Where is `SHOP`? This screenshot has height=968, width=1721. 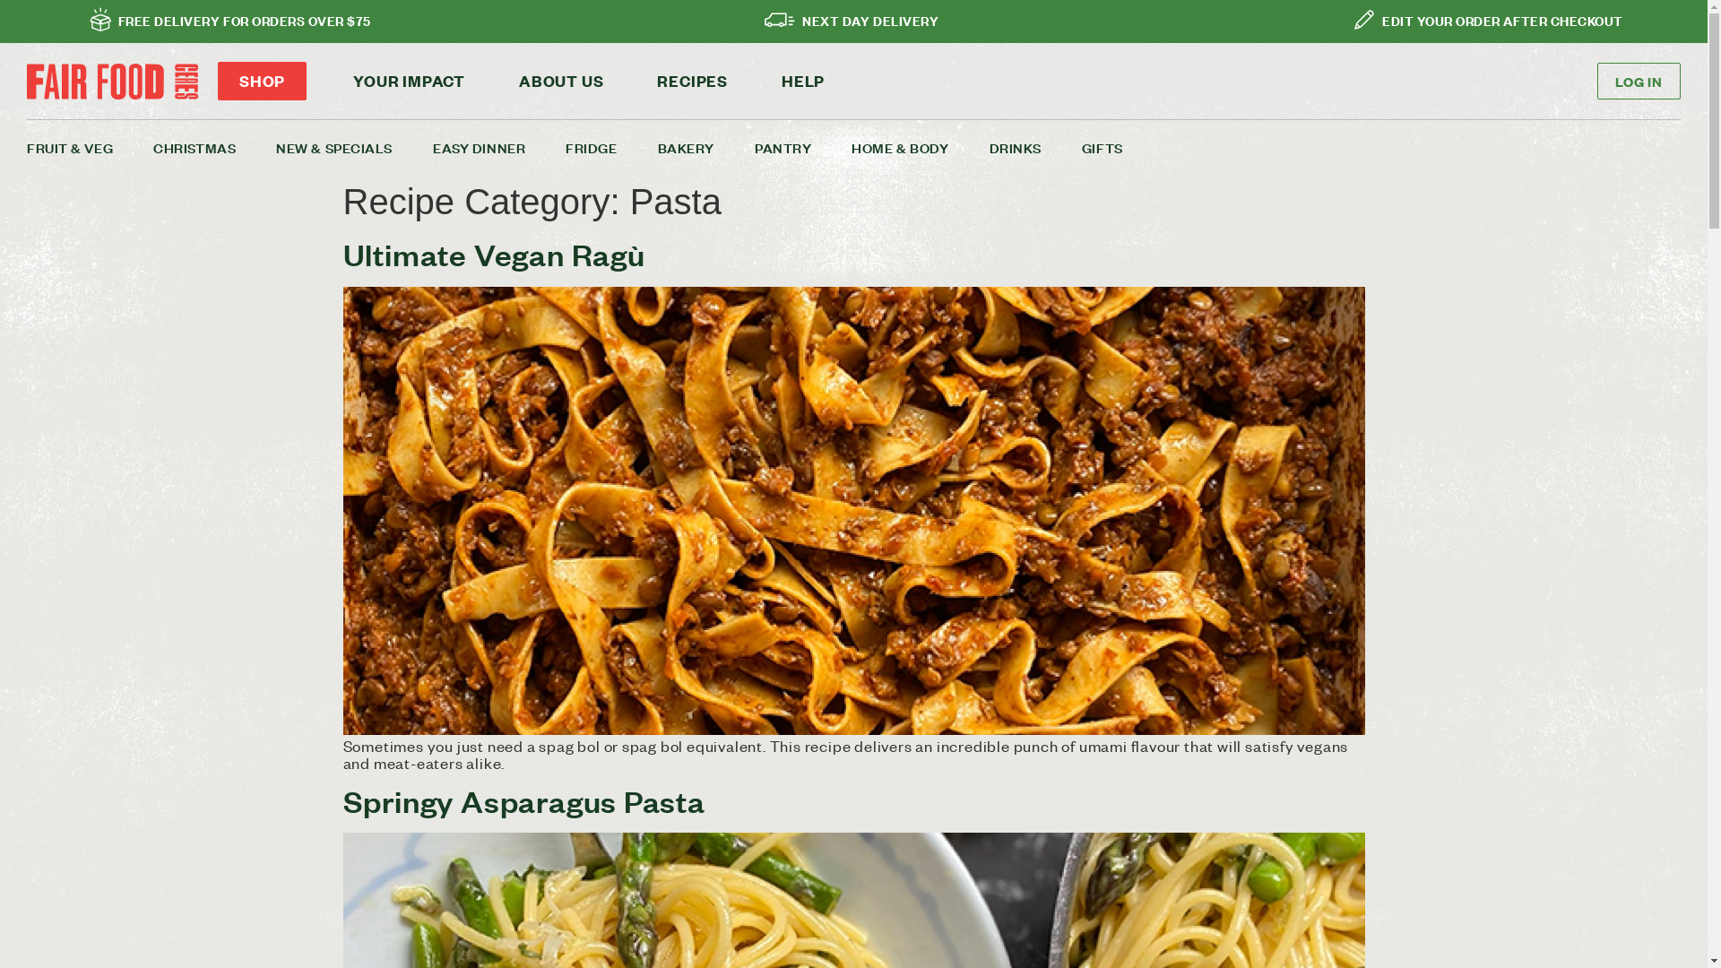 SHOP is located at coordinates (262, 81).